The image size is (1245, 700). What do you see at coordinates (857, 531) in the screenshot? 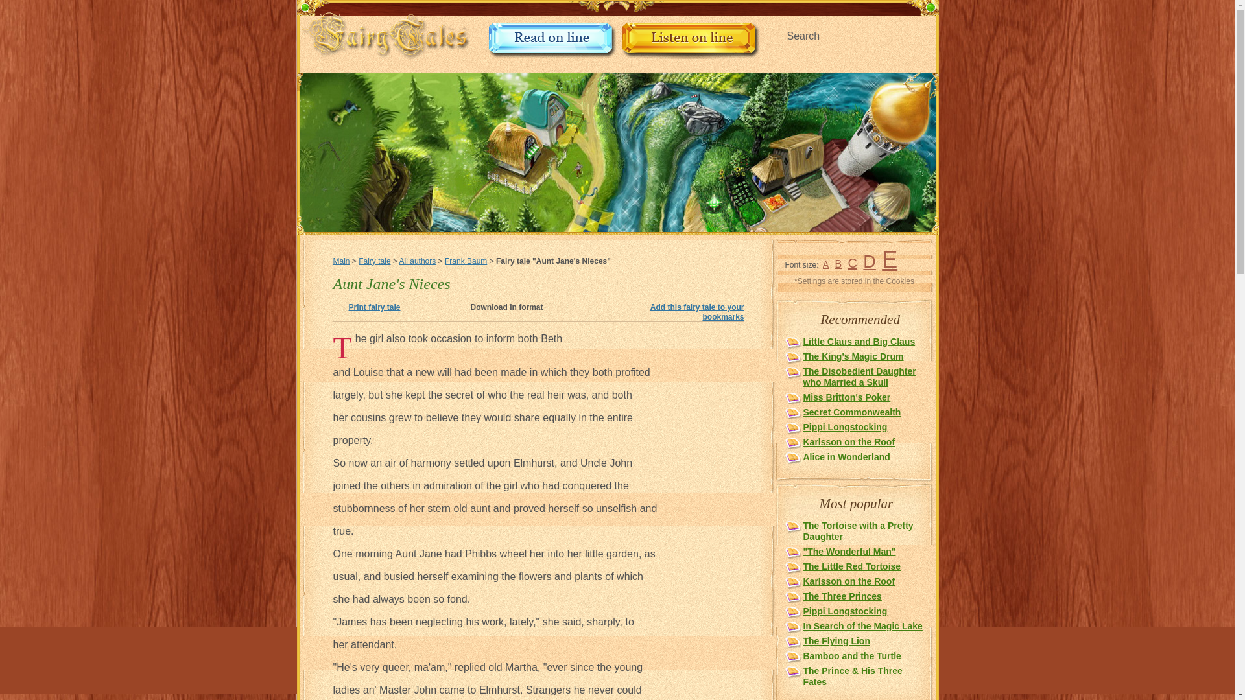
I see `The Tortoise with a Pretty Daughter` at bounding box center [857, 531].